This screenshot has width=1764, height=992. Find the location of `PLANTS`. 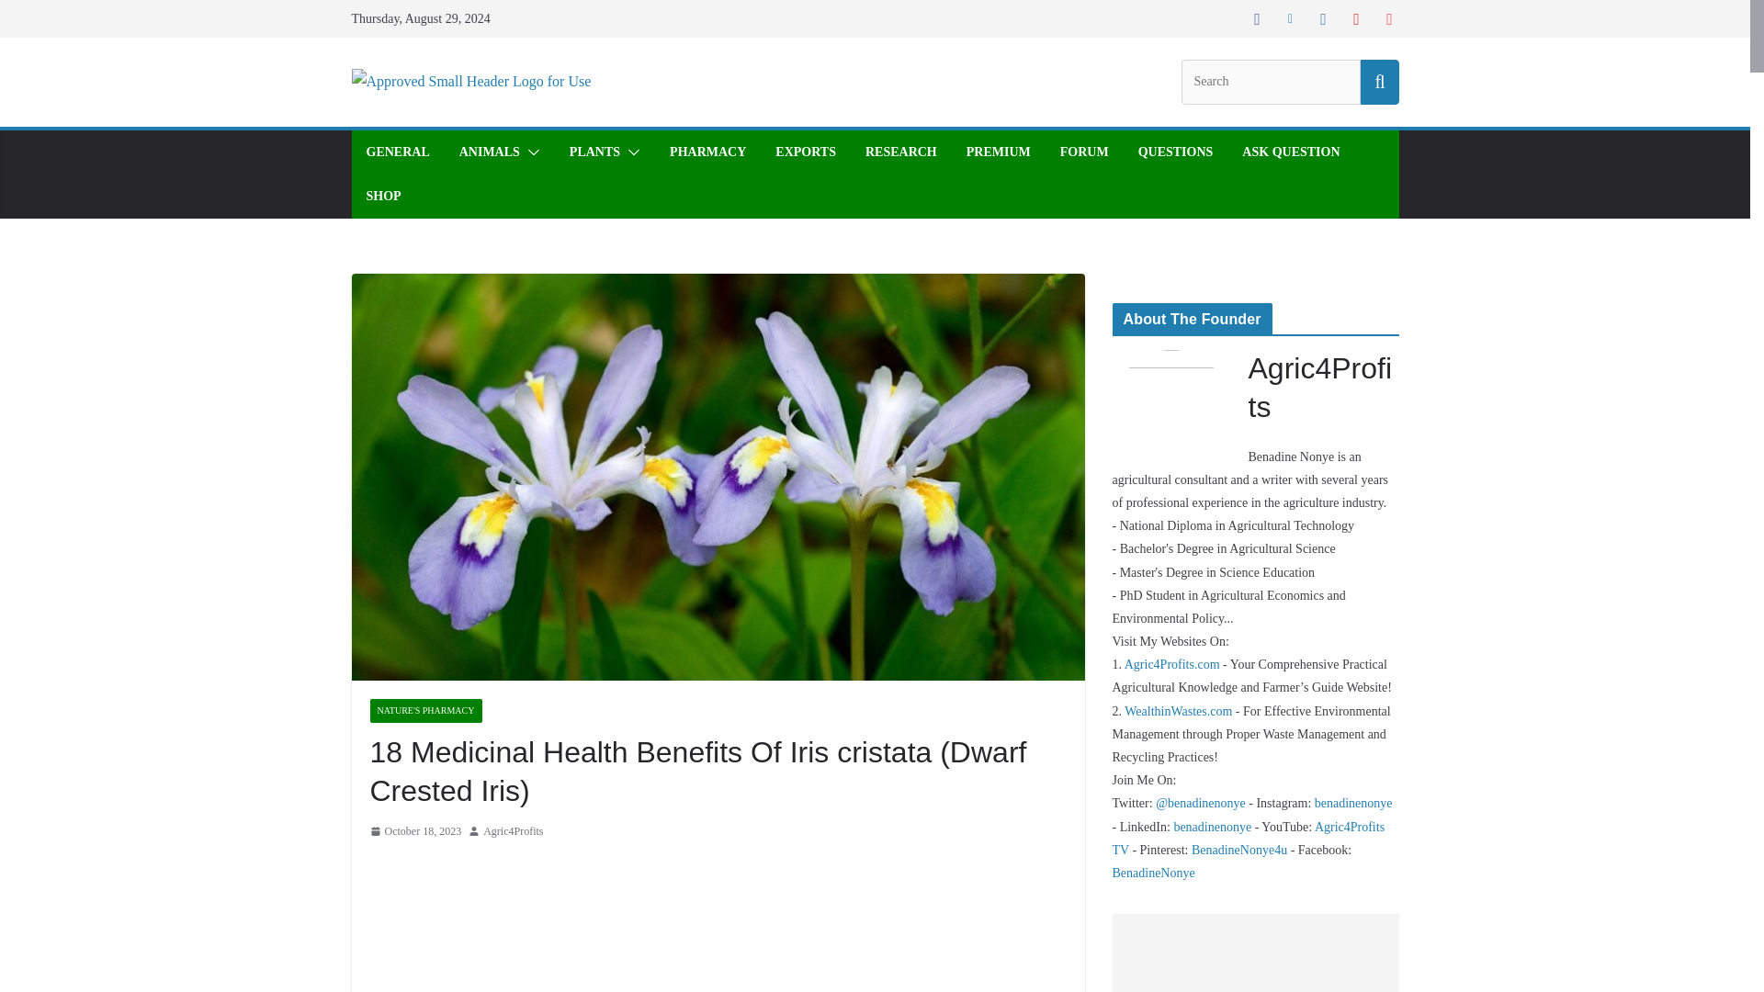

PLANTS is located at coordinates (595, 152).